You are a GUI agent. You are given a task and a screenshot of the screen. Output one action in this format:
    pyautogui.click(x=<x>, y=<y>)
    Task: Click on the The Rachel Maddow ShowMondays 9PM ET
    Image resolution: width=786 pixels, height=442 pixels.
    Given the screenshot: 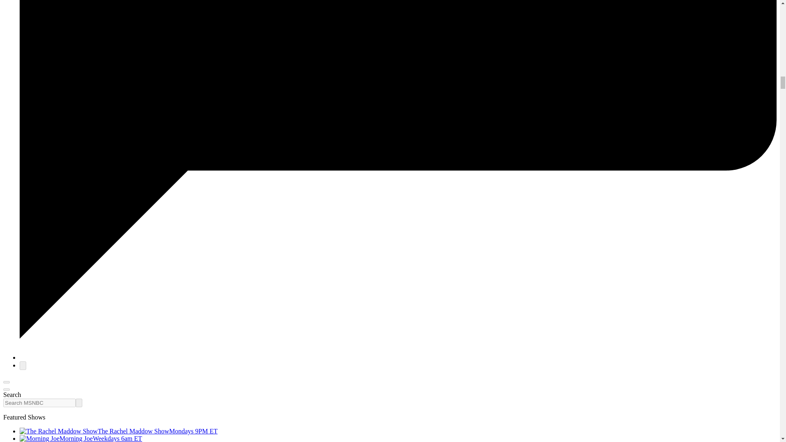 What is the action you would take?
    pyautogui.click(x=119, y=431)
    